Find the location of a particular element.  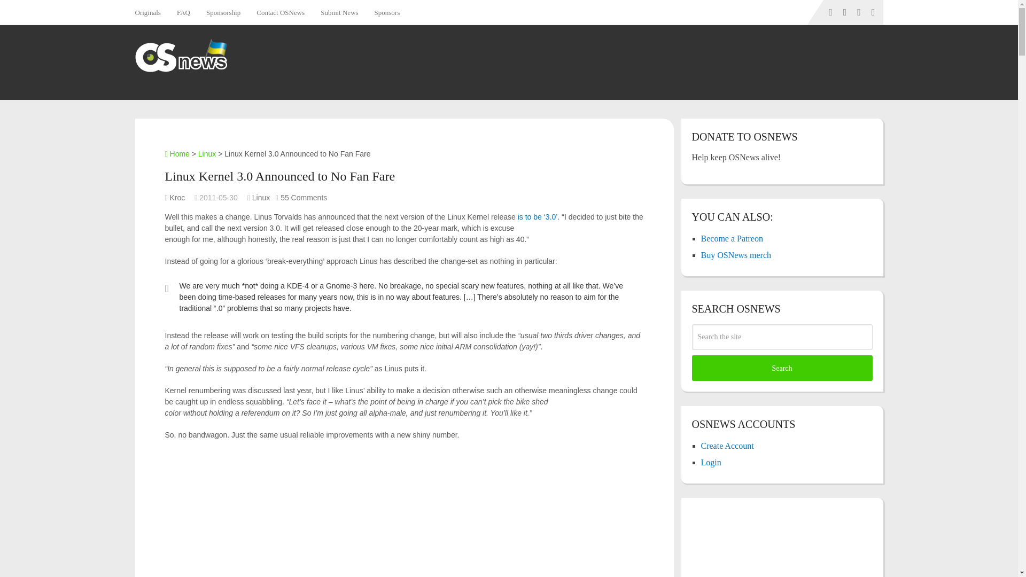

Sponsors is located at coordinates (387, 12).